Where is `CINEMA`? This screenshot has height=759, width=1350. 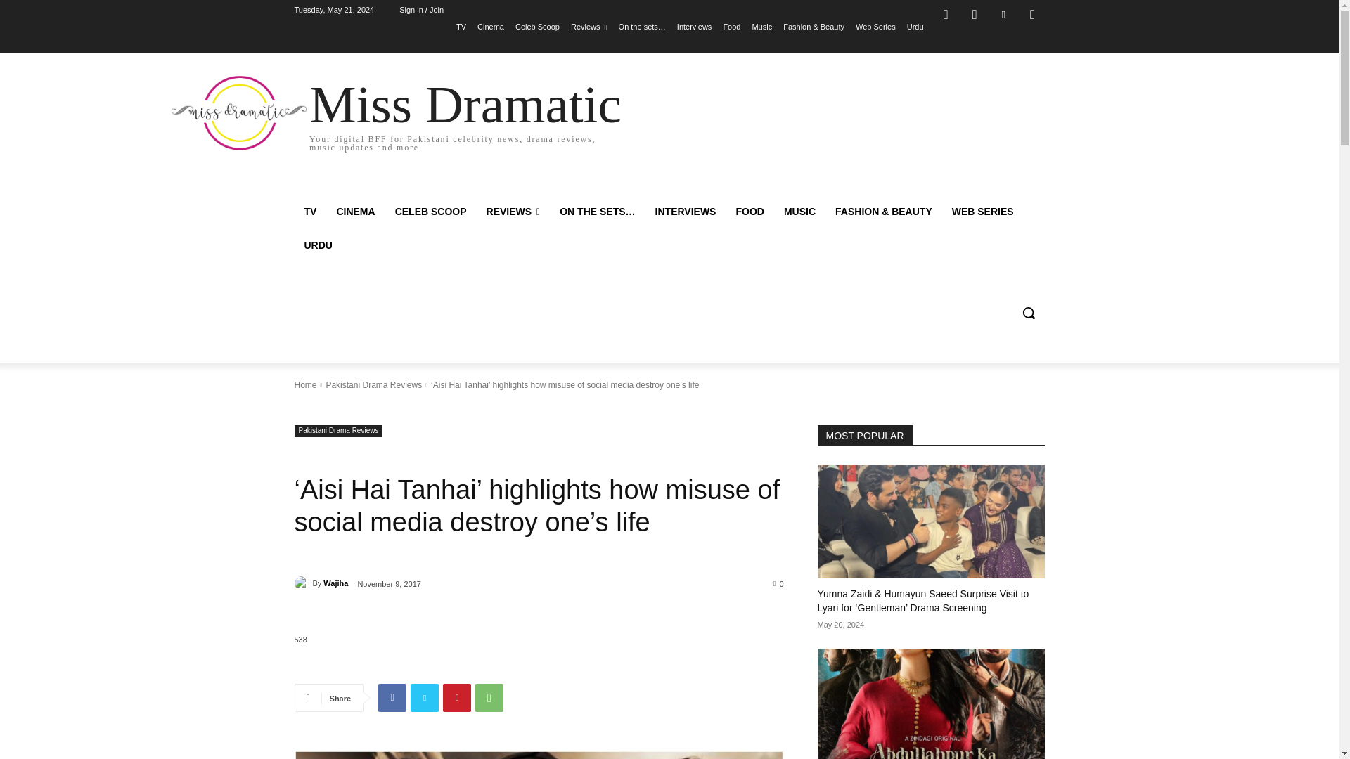 CINEMA is located at coordinates (356, 211).